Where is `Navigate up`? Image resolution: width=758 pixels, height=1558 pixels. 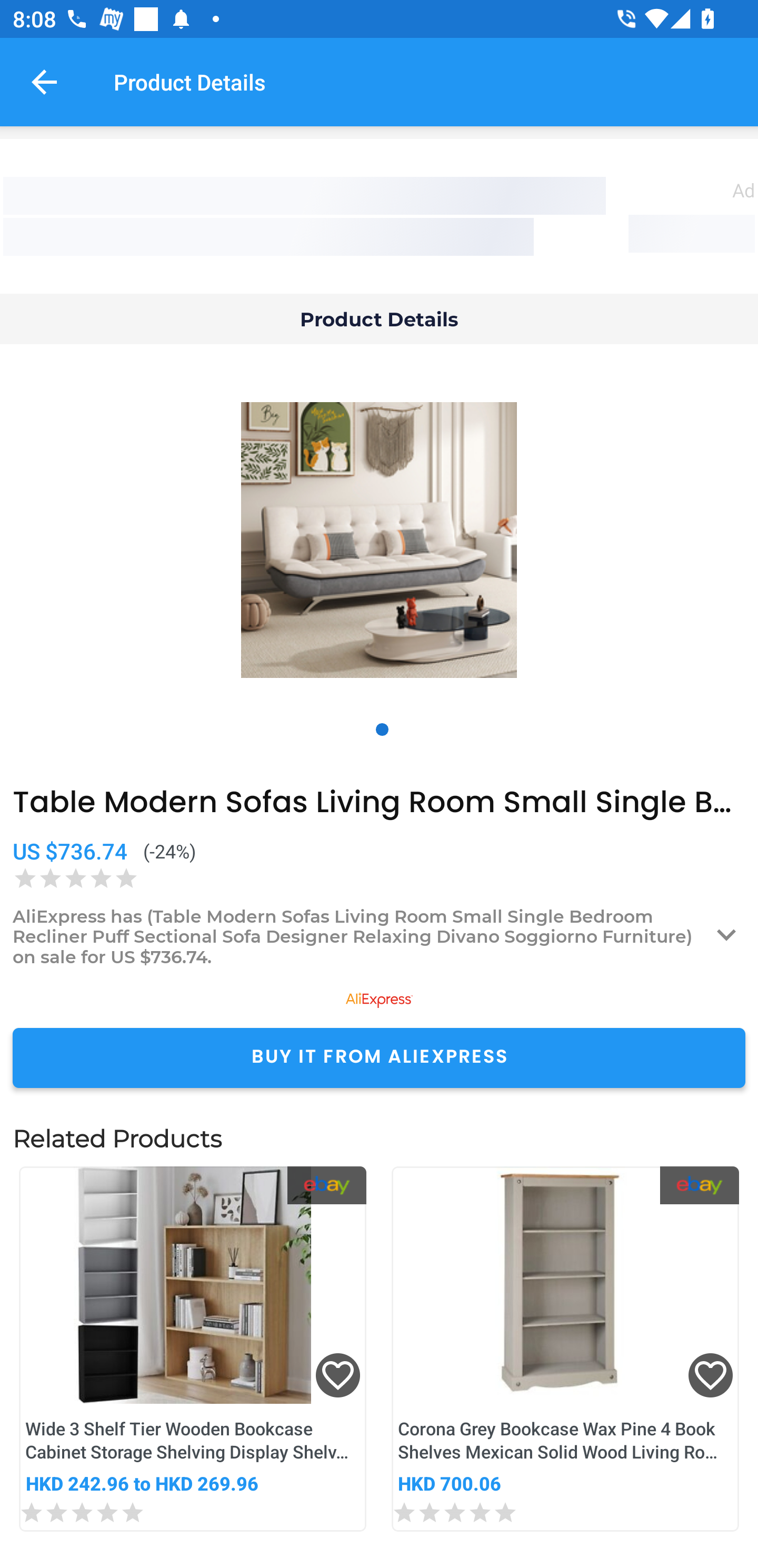
Navigate up is located at coordinates (44, 82).